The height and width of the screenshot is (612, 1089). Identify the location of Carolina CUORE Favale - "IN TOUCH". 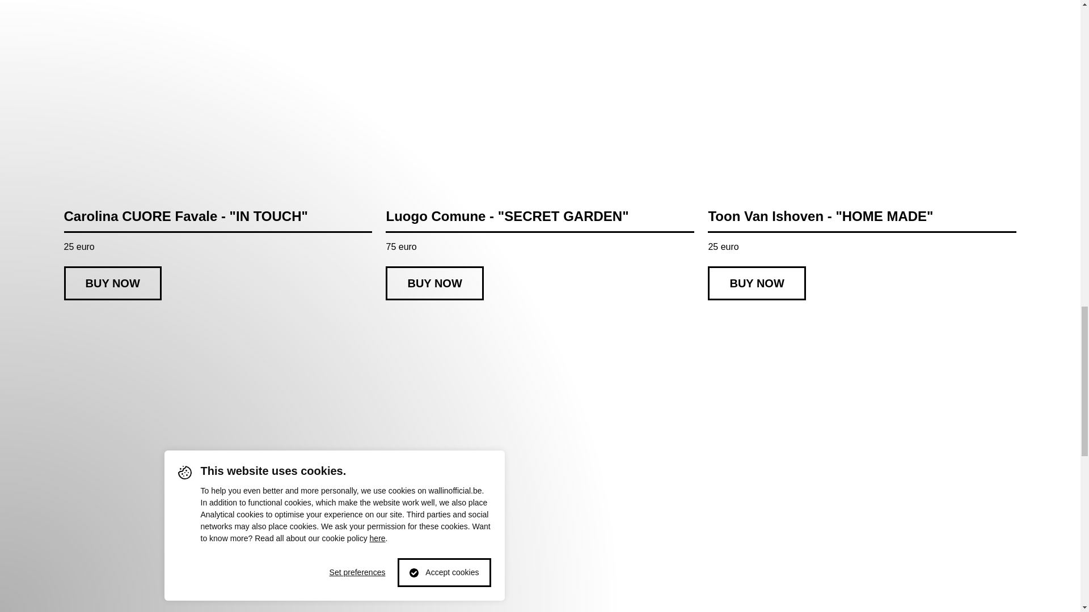
(218, 221).